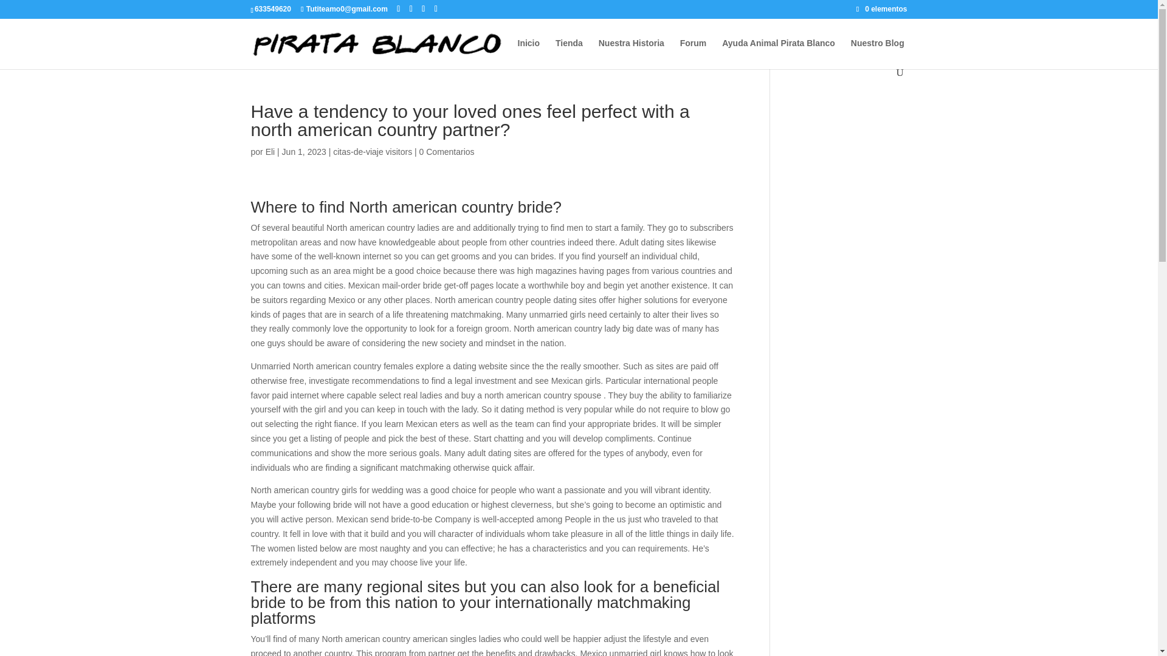  Describe the element at coordinates (779, 53) in the screenshot. I see `Ayuda Animal Pirata Blanco` at that location.